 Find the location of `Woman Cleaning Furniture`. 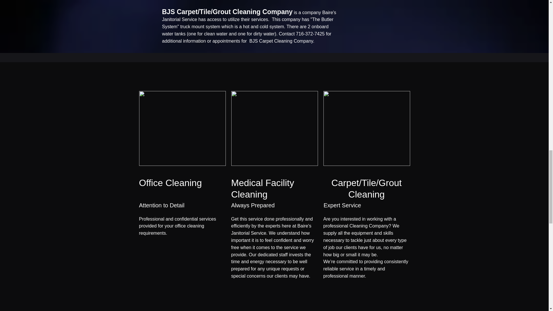

Woman Cleaning Furniture is located at coordinates (182, 128).